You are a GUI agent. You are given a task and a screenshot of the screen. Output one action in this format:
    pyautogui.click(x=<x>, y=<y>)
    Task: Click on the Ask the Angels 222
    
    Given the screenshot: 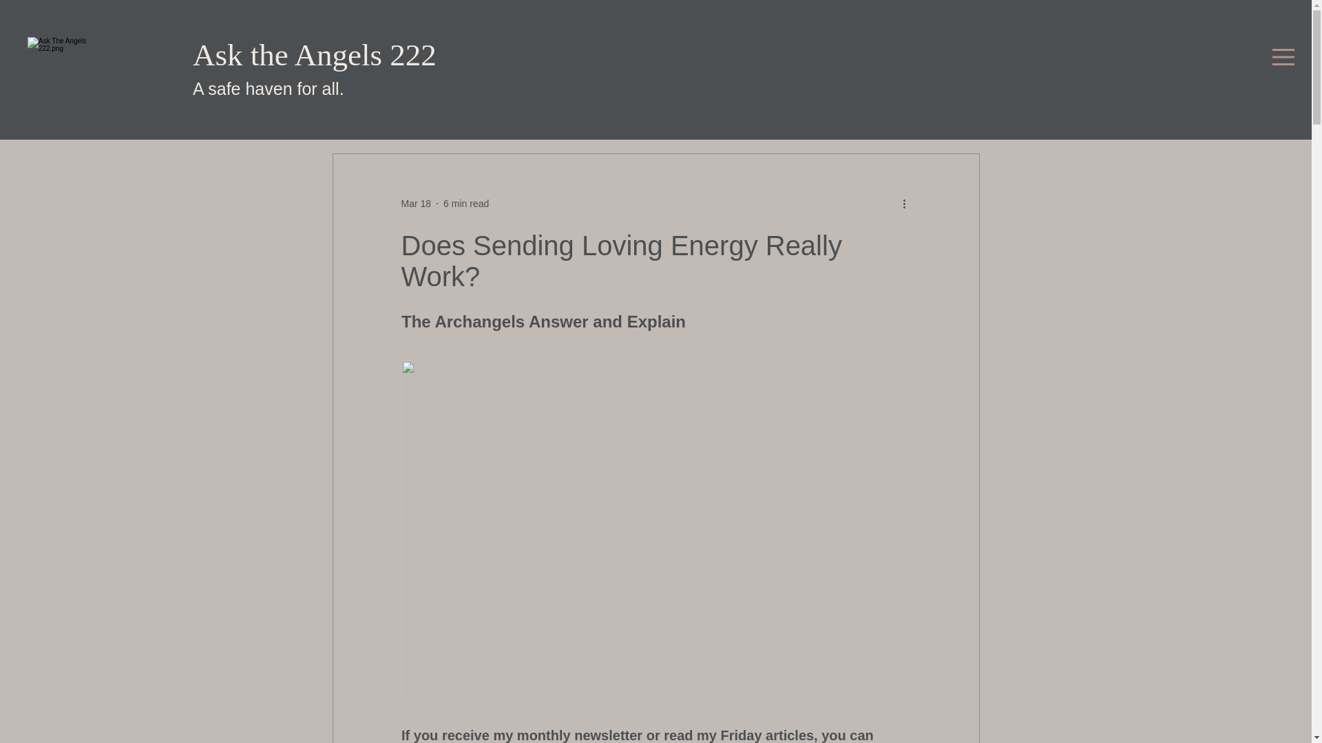 What is the action you would take?
    pyautogui.click(x=314, y=55)
    